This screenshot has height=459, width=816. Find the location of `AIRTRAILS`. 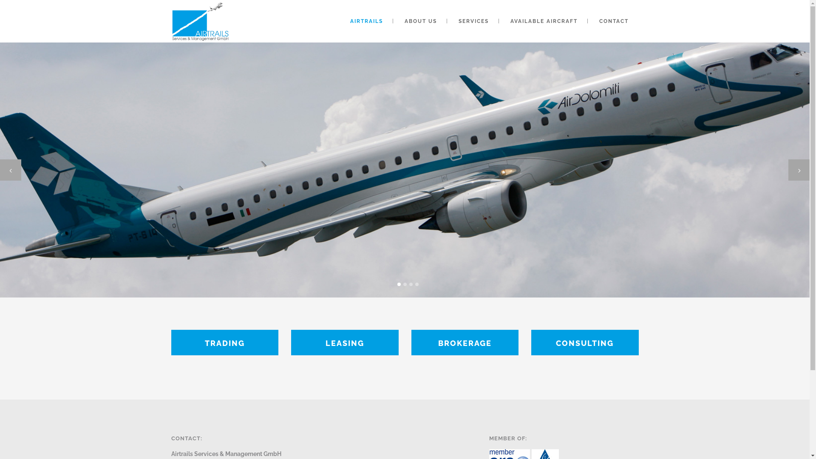

AIRTRAILS is located at coordinates (366, 21).